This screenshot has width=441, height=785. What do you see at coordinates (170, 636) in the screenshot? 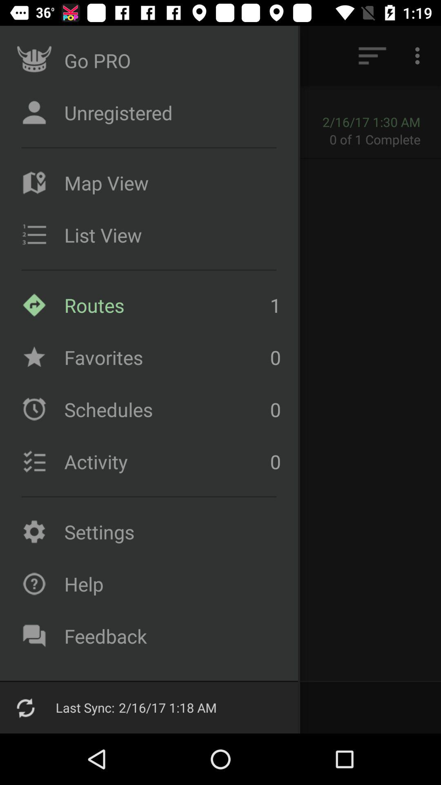
I see `flip to the feedback icon` at bounding box center [170, 636].